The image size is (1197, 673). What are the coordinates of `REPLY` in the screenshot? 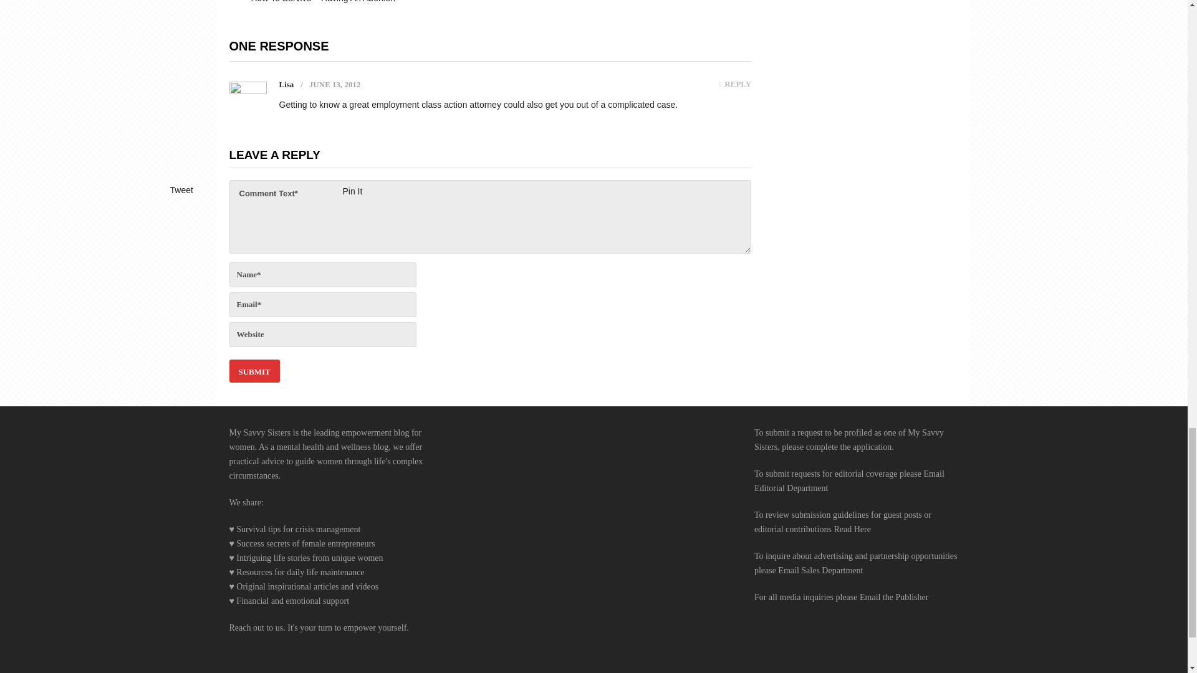 It's located at (735, 84).